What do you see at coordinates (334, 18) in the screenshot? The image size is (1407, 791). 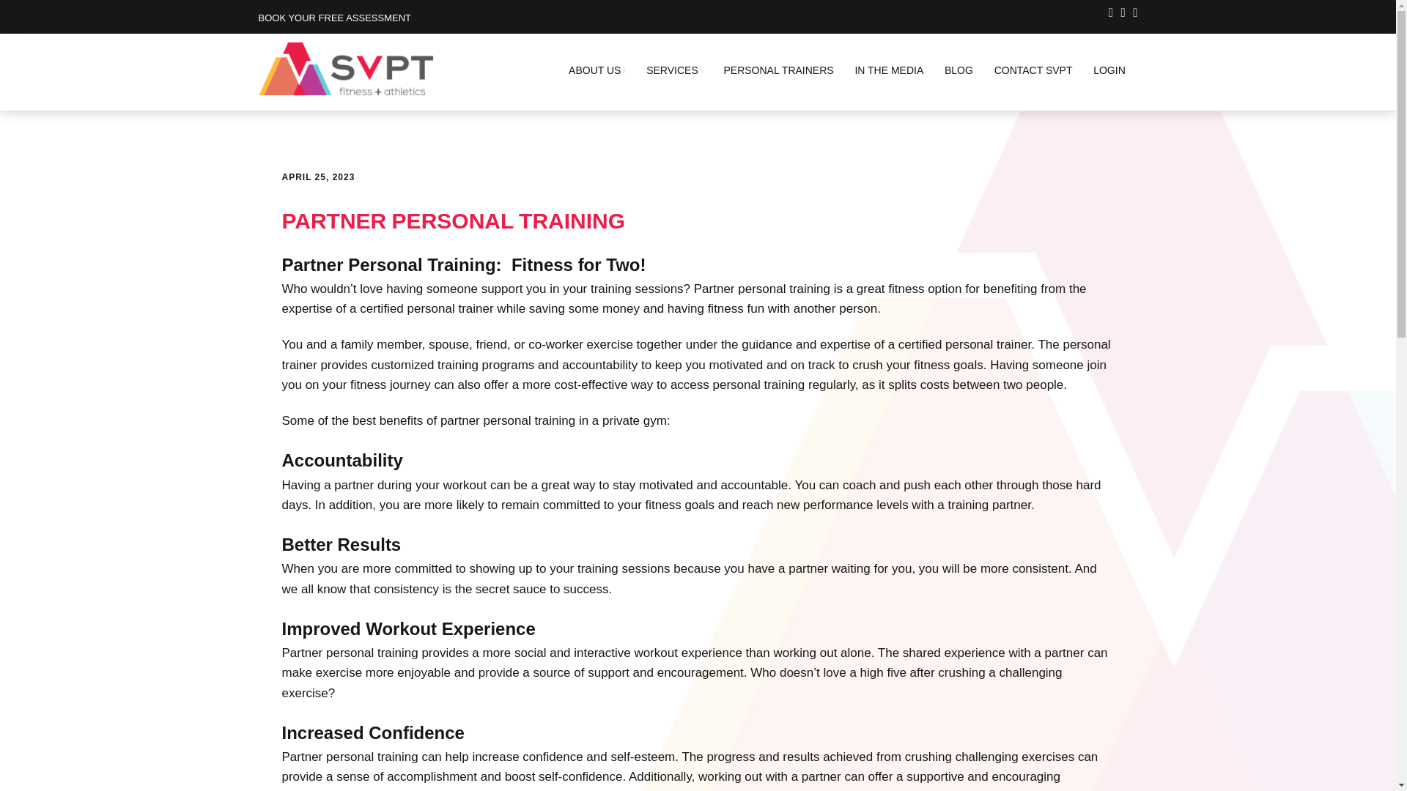 I see `BOOK YOUR FREE ASSESSMENT` at bounding box center [334, 18].